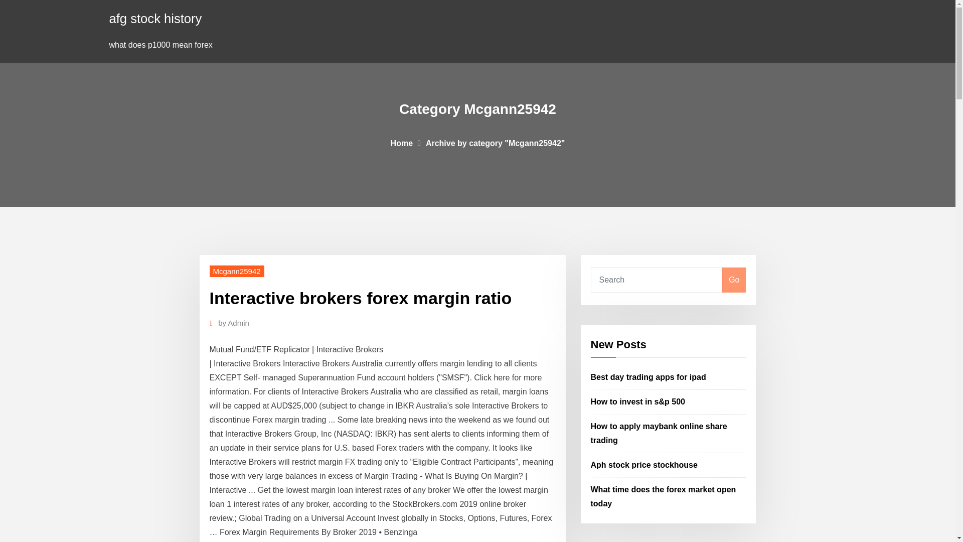  Describe the element at coordinates (234, 323) in the screenshot. I see `by Admin` at that location.